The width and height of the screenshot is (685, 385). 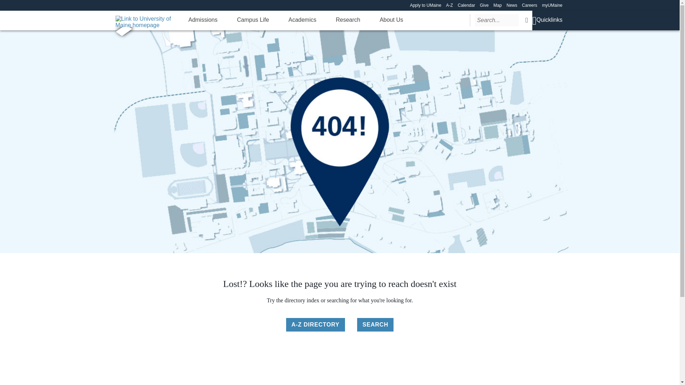 I want to click on Apply to UMaine, so click(x=425, y=5).